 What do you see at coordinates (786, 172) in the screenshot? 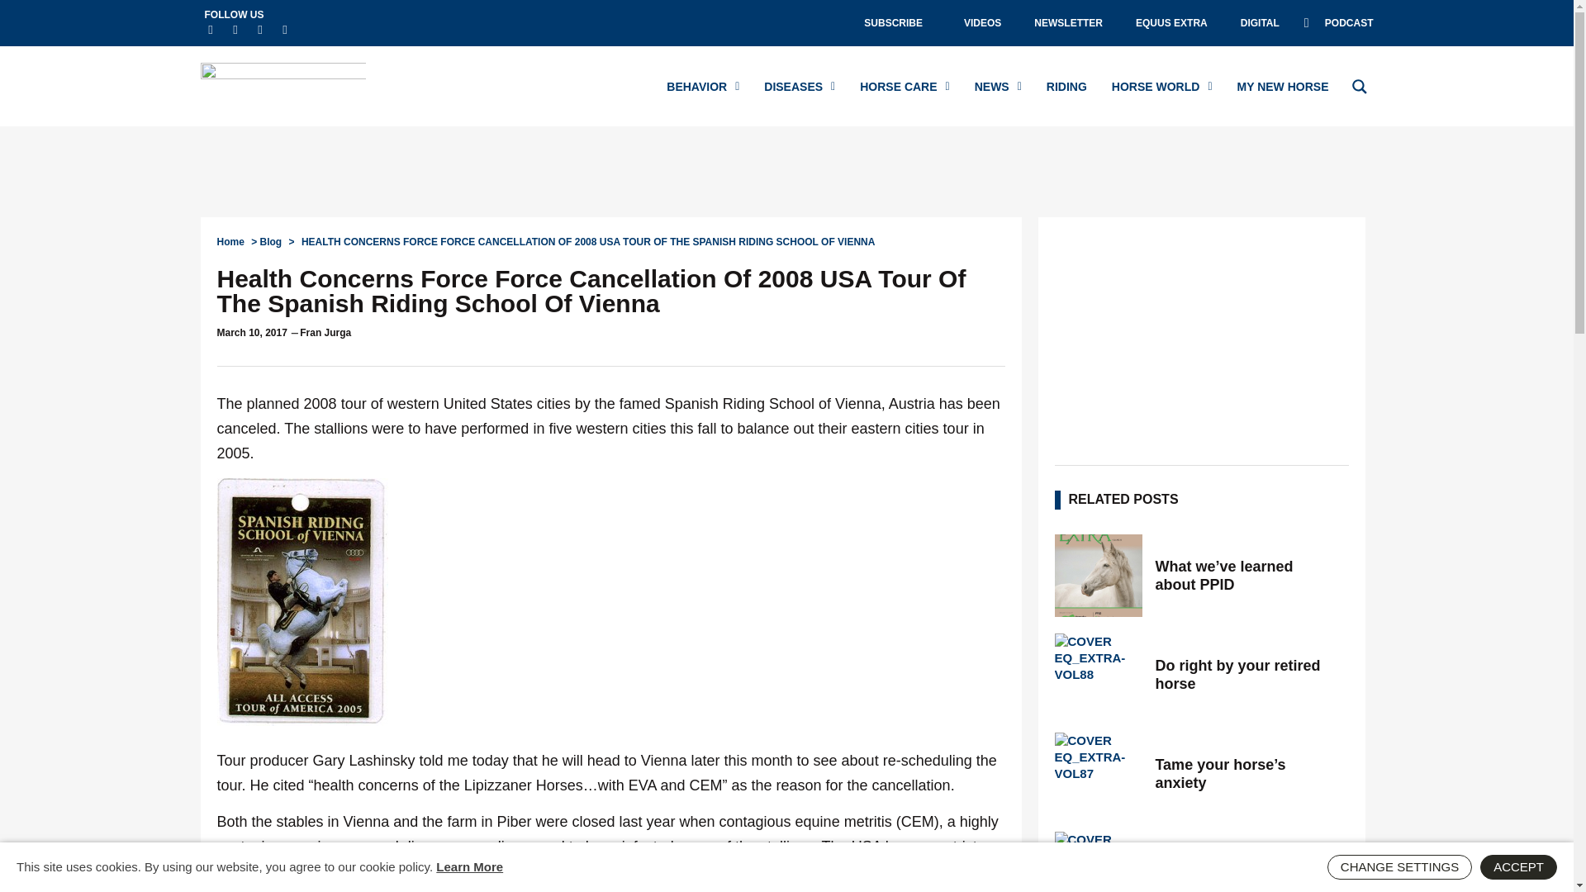
I see `3rd party ad content` at bounding box center [786, 172].